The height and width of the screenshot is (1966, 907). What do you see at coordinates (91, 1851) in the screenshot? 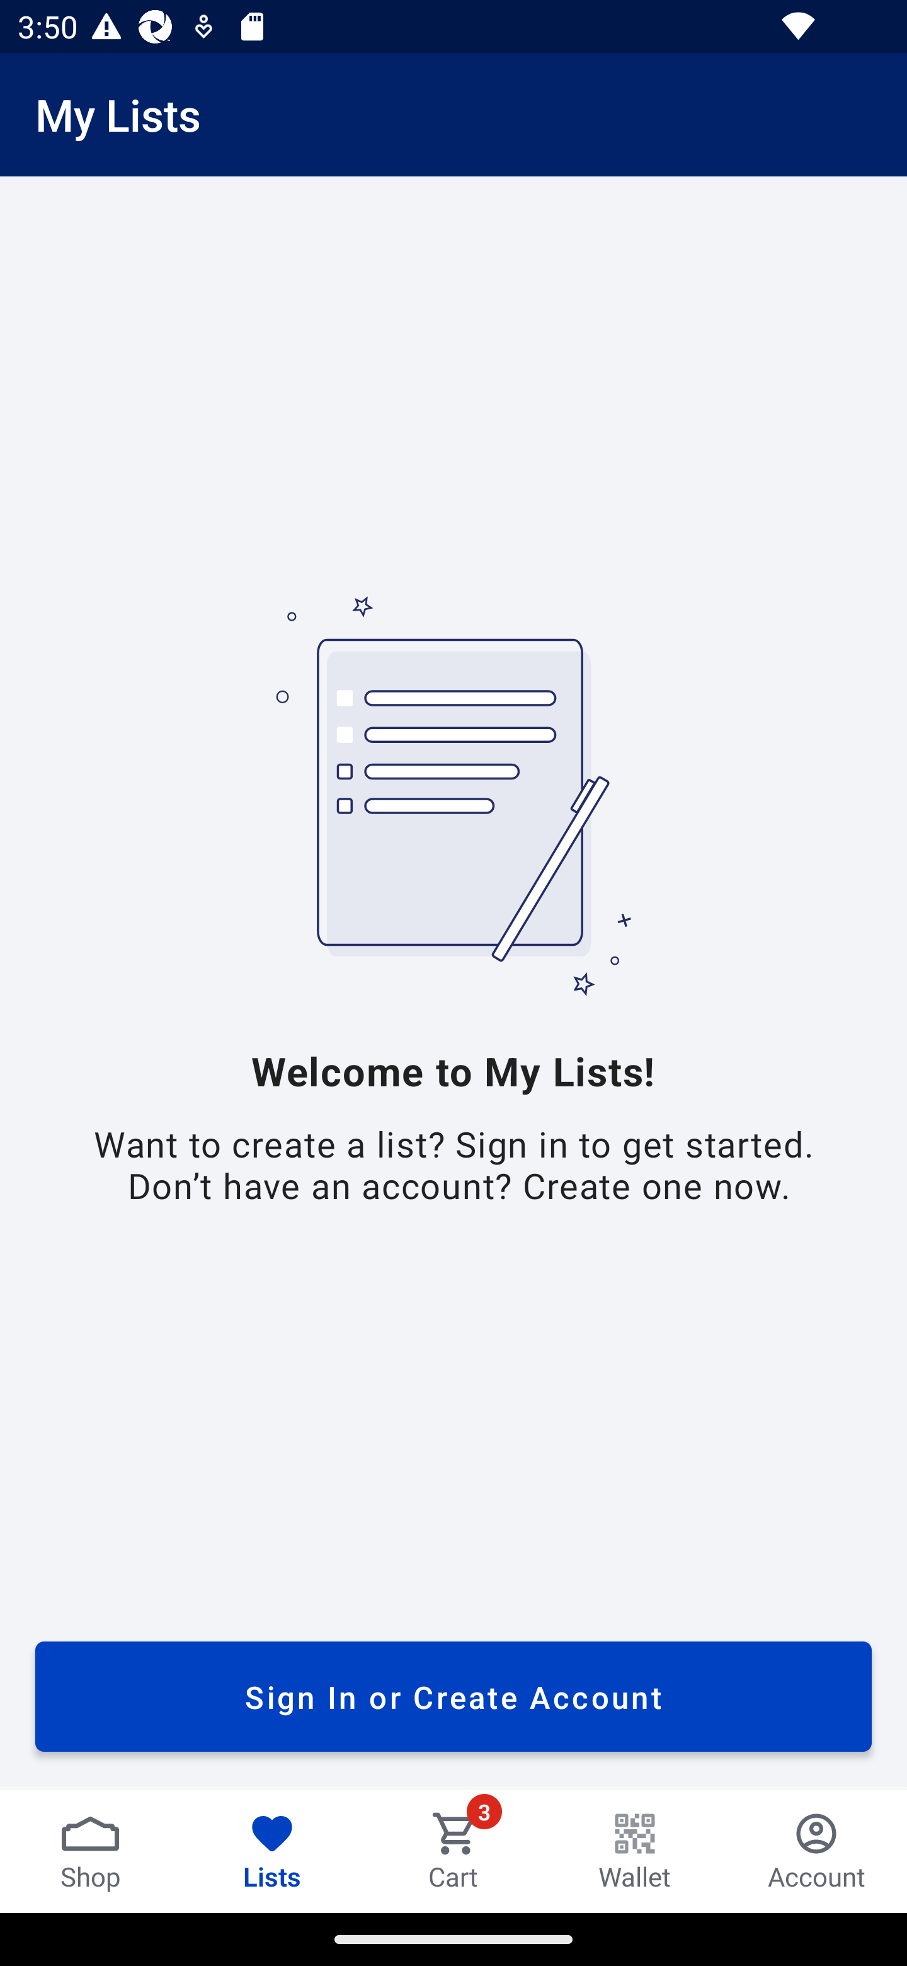
I see `Shop` at bounding box center [91, 1851].